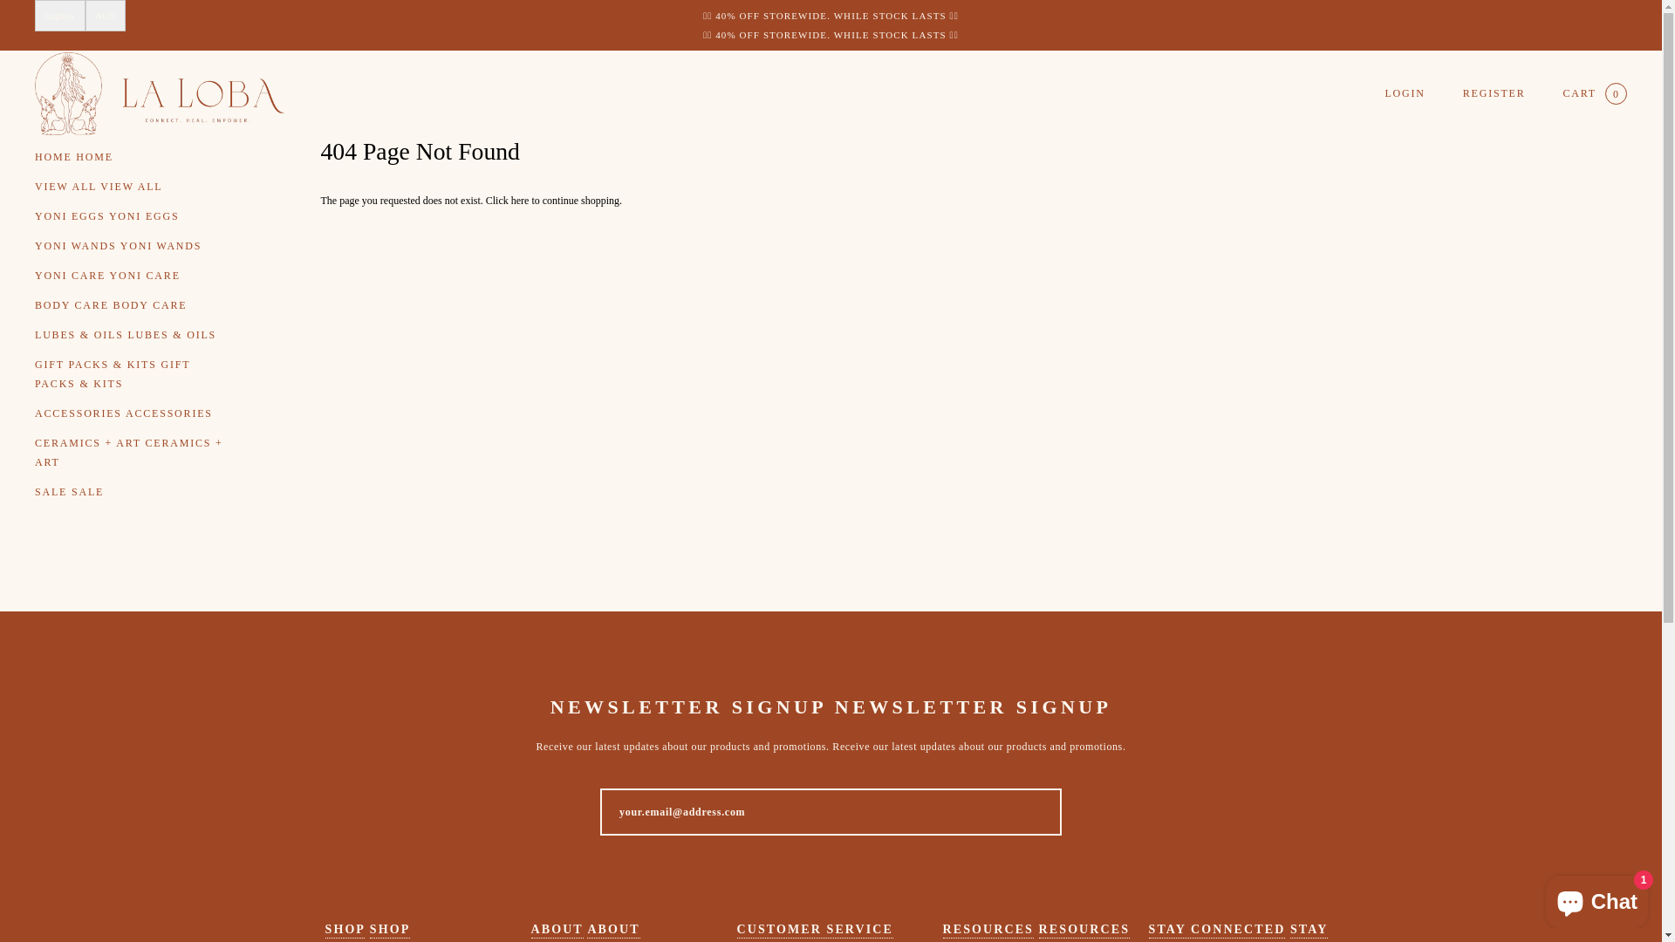 The height and width of the screenshot is (942, 1675). Describe the element at coordinates (133, 246) in the screenshot. I see `YONI WANDS YONI WANDS` at that location.